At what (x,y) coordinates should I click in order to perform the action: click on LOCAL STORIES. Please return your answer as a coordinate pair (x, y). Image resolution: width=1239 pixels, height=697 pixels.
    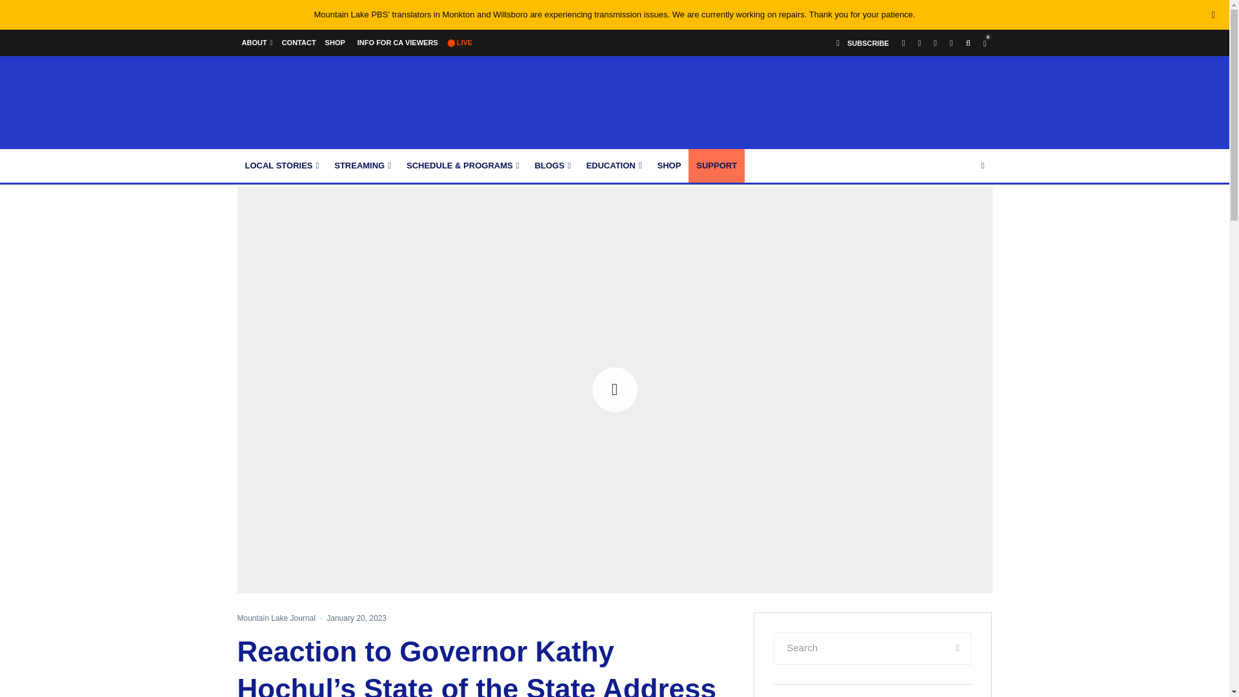
    Looking at the image, I should click on (282, 165).